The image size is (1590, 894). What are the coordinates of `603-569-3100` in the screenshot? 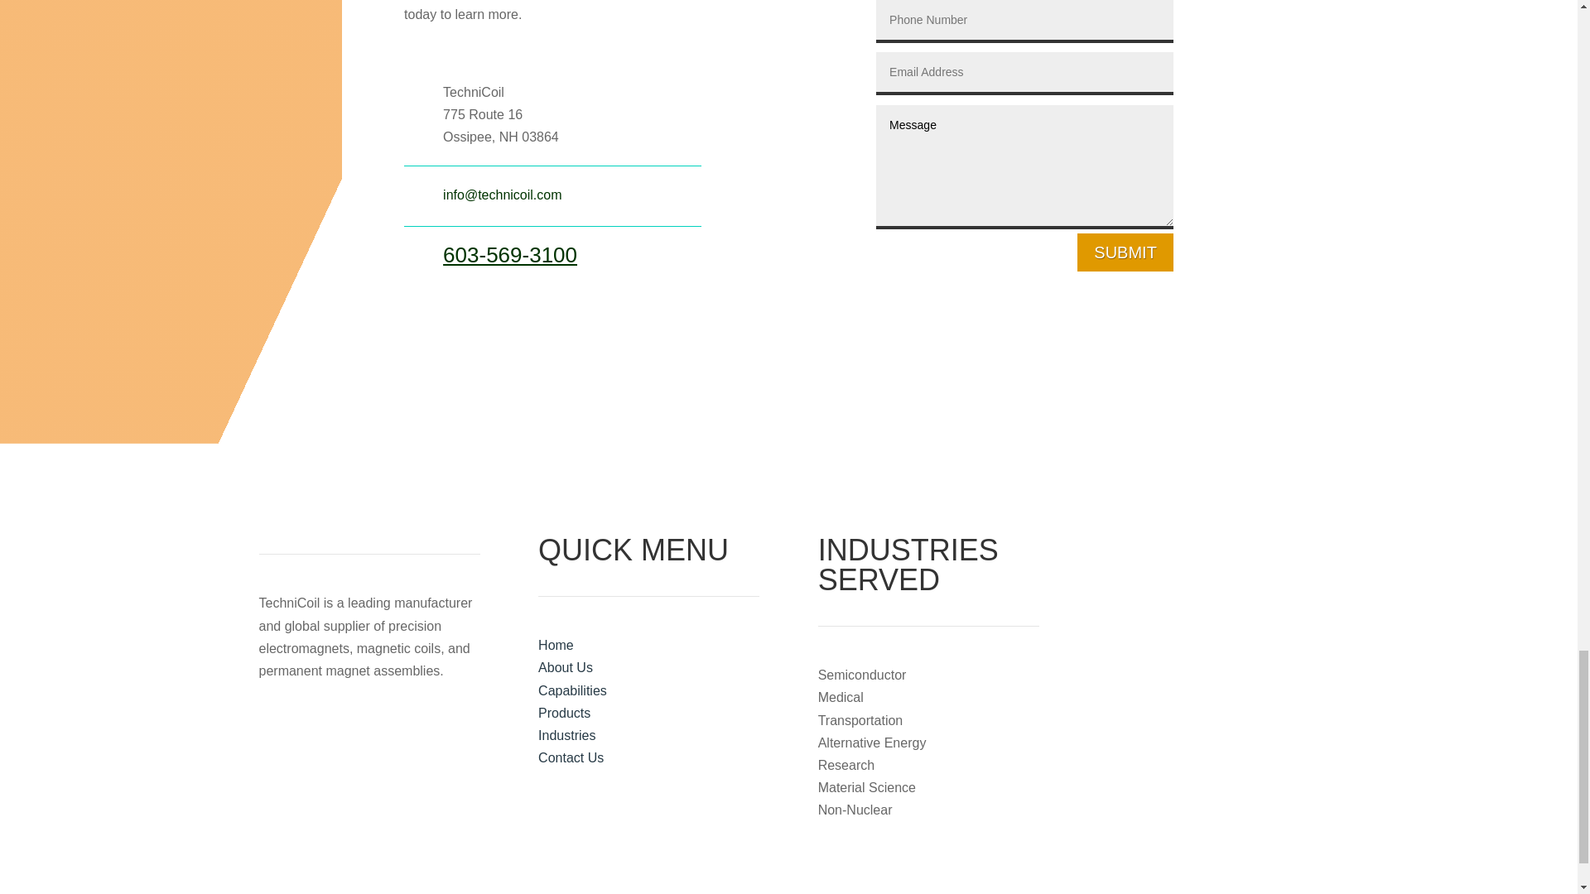 It's located at (510, 254).